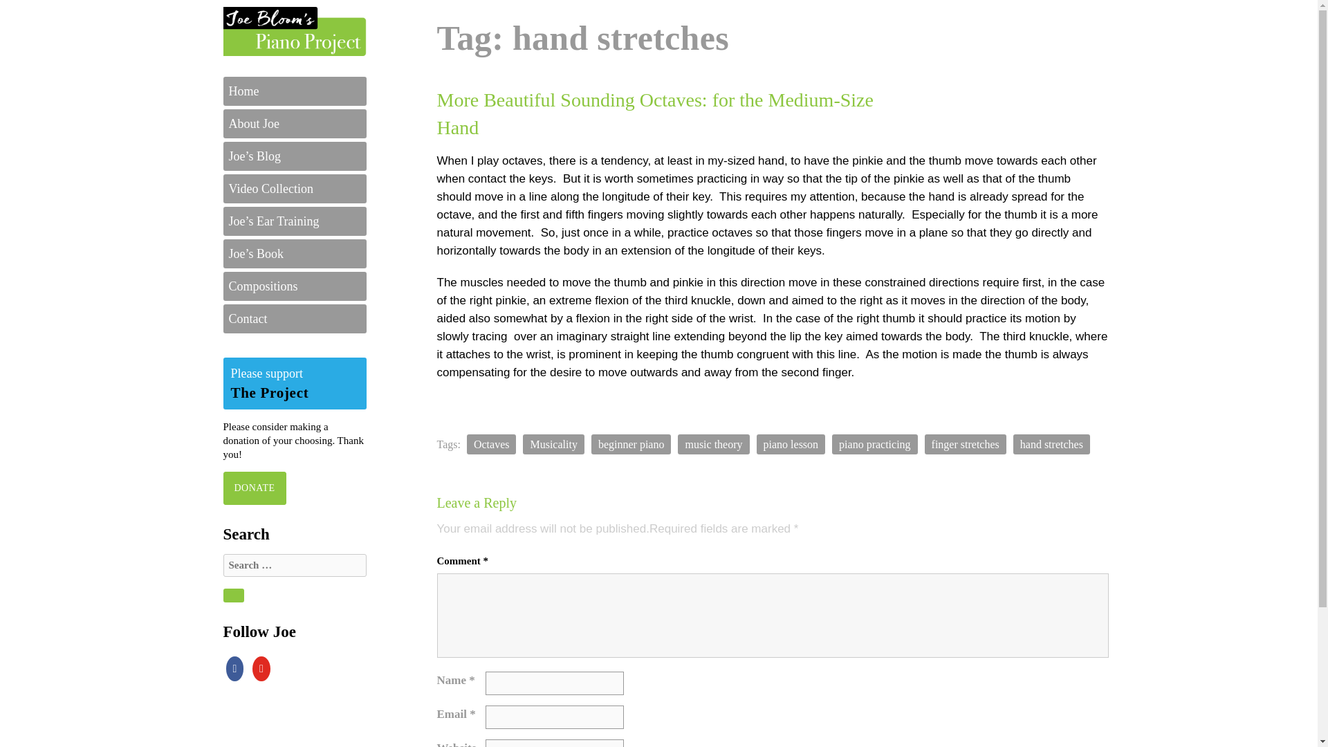  I want to click on Contact, so click(295, 318).